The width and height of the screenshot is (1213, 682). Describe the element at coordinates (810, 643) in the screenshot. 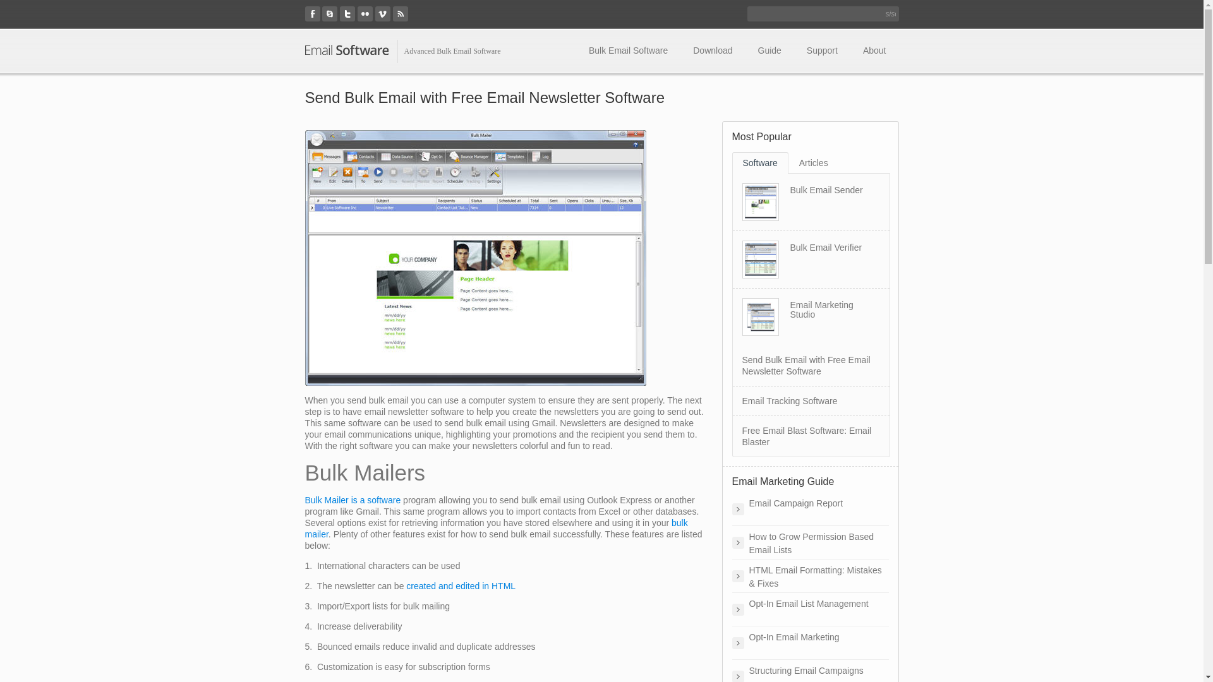

I see `Opt-In Email Marketing` at that location.